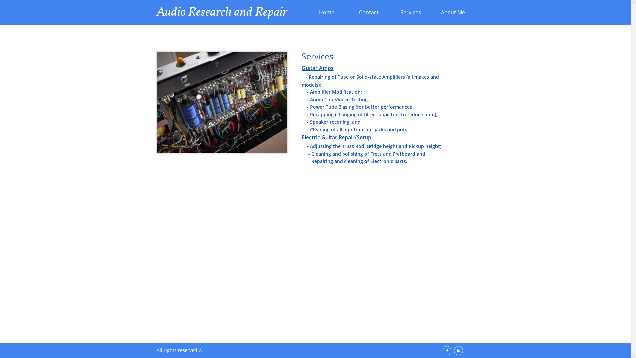 The image size is (636, 358). What do you see at coordinates (453, 13) in the screenshot?
I see `About Me` at bounding box center [453, 13].